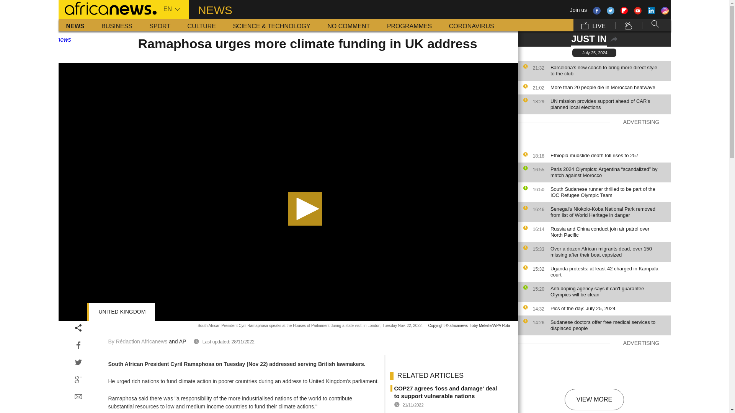 This screenshot has width=735, height=413. Describe the element at coordinates (409, 25) in the screenshot. I see `Programmes` at that location.